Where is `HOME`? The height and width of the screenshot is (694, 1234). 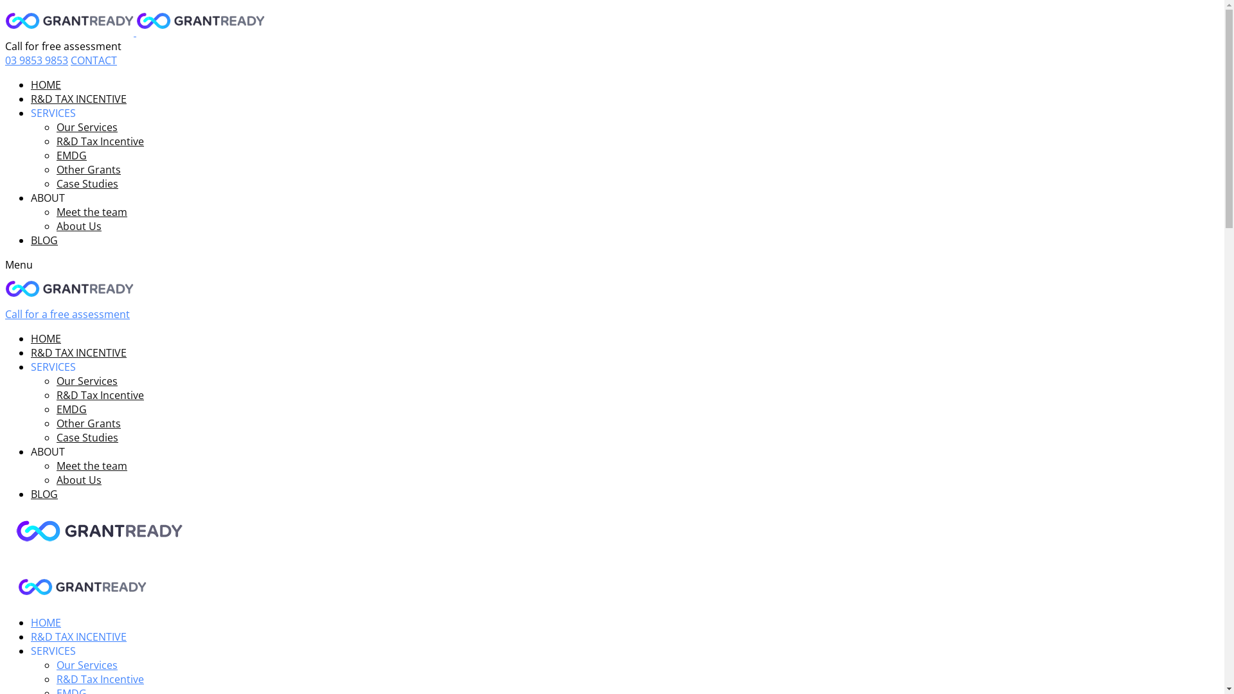 HOME is located at coordinates (46, 85).